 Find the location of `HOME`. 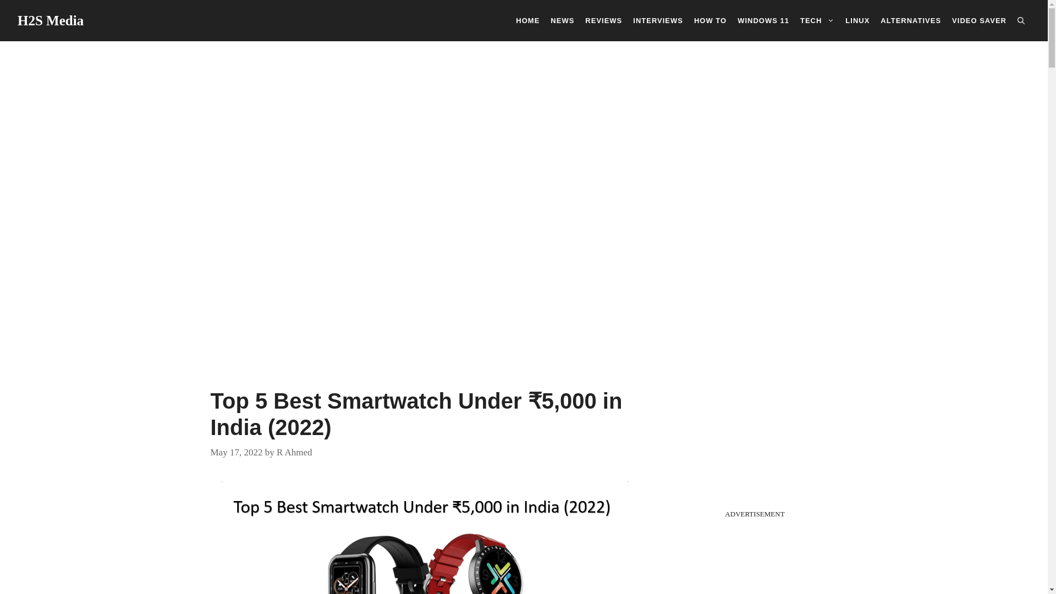

HOME is located at coordinates (527, 20).